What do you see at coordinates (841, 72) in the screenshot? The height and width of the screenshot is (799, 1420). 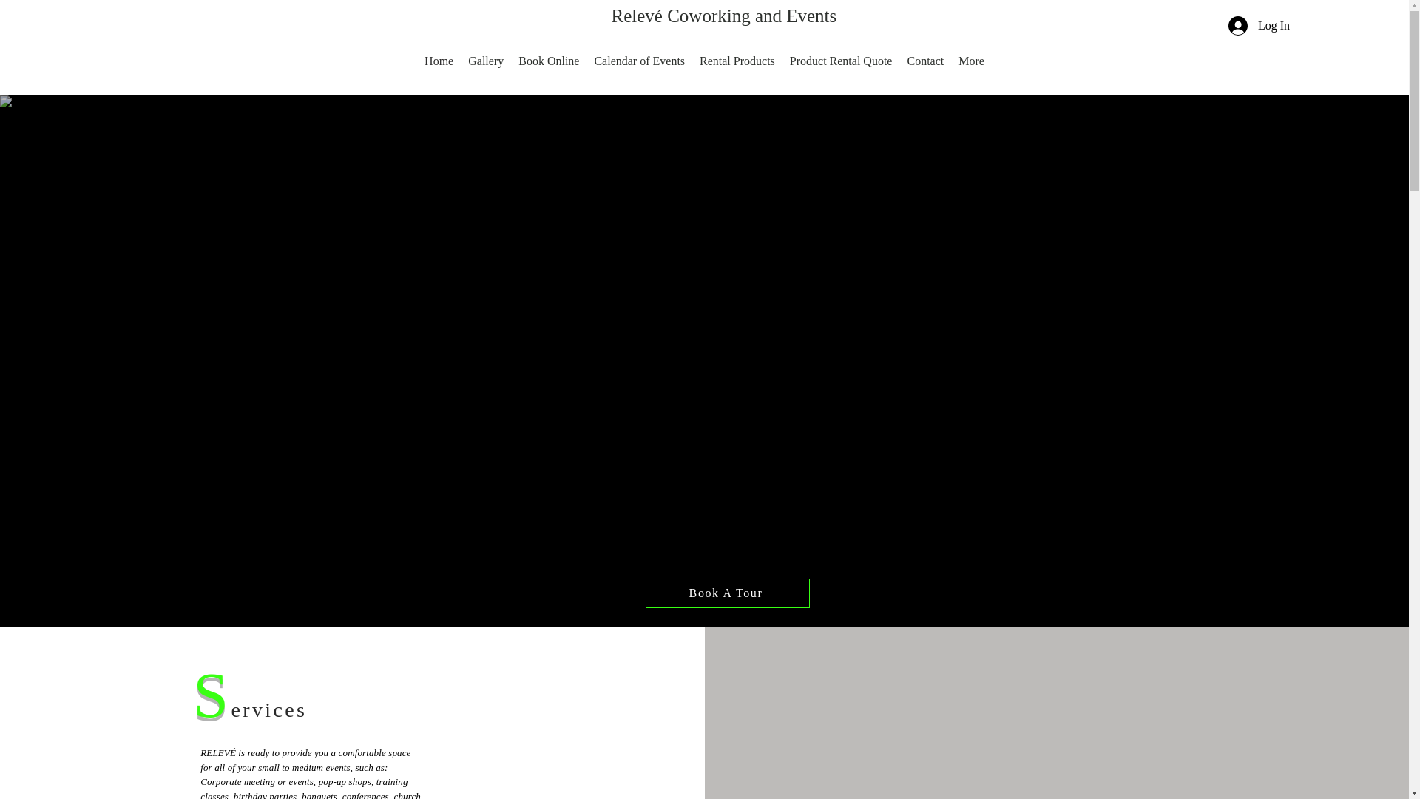 I see `Product Rental Quote` at bounding box center [841, 72].